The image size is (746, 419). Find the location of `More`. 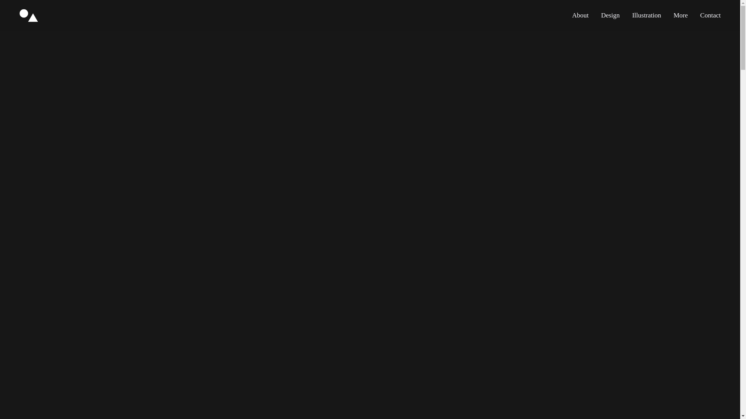

More is located at coordinates (680, 16).